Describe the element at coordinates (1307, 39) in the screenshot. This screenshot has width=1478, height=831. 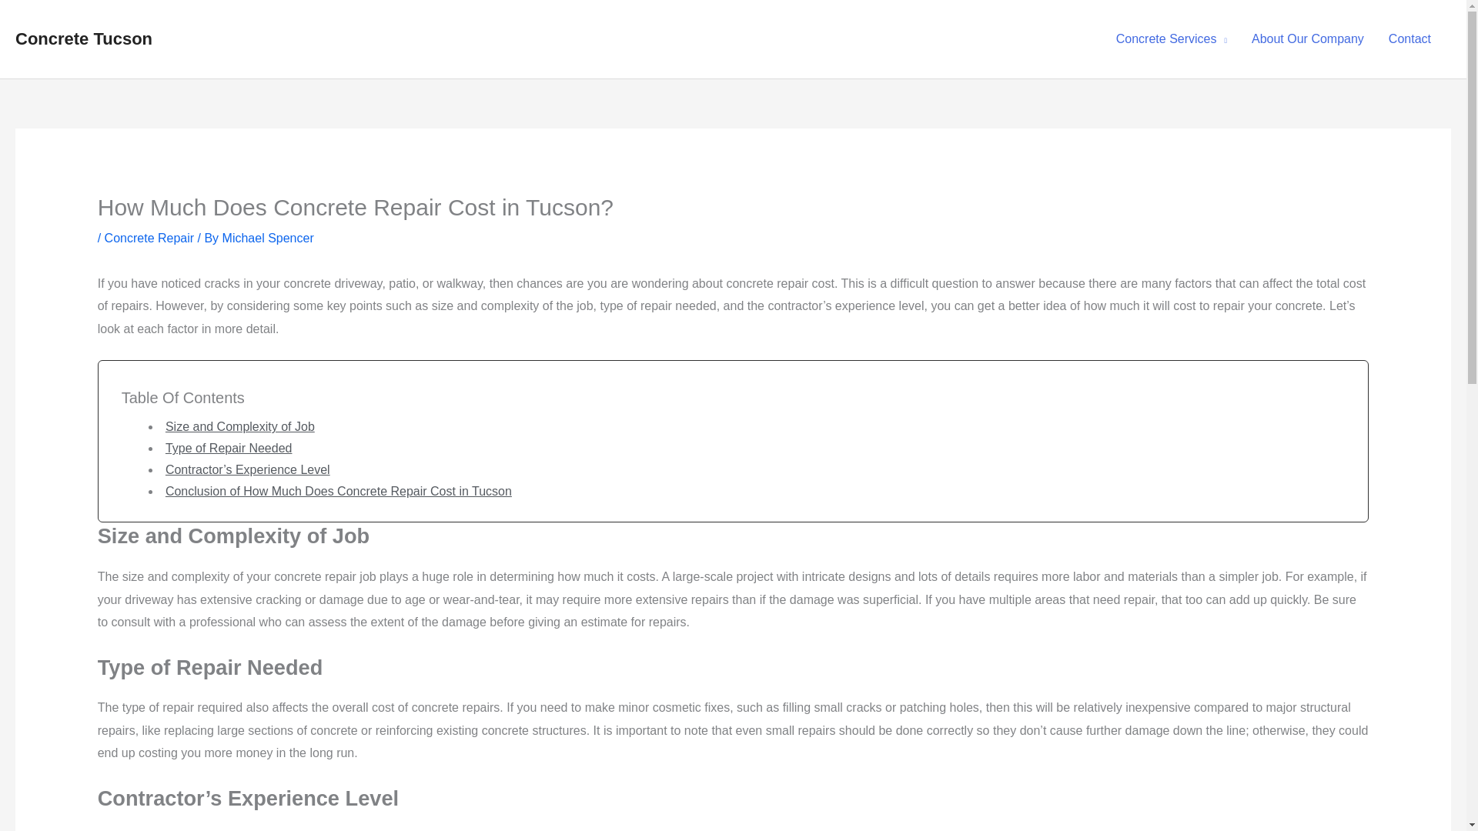
I see `About Our Company` at that location.